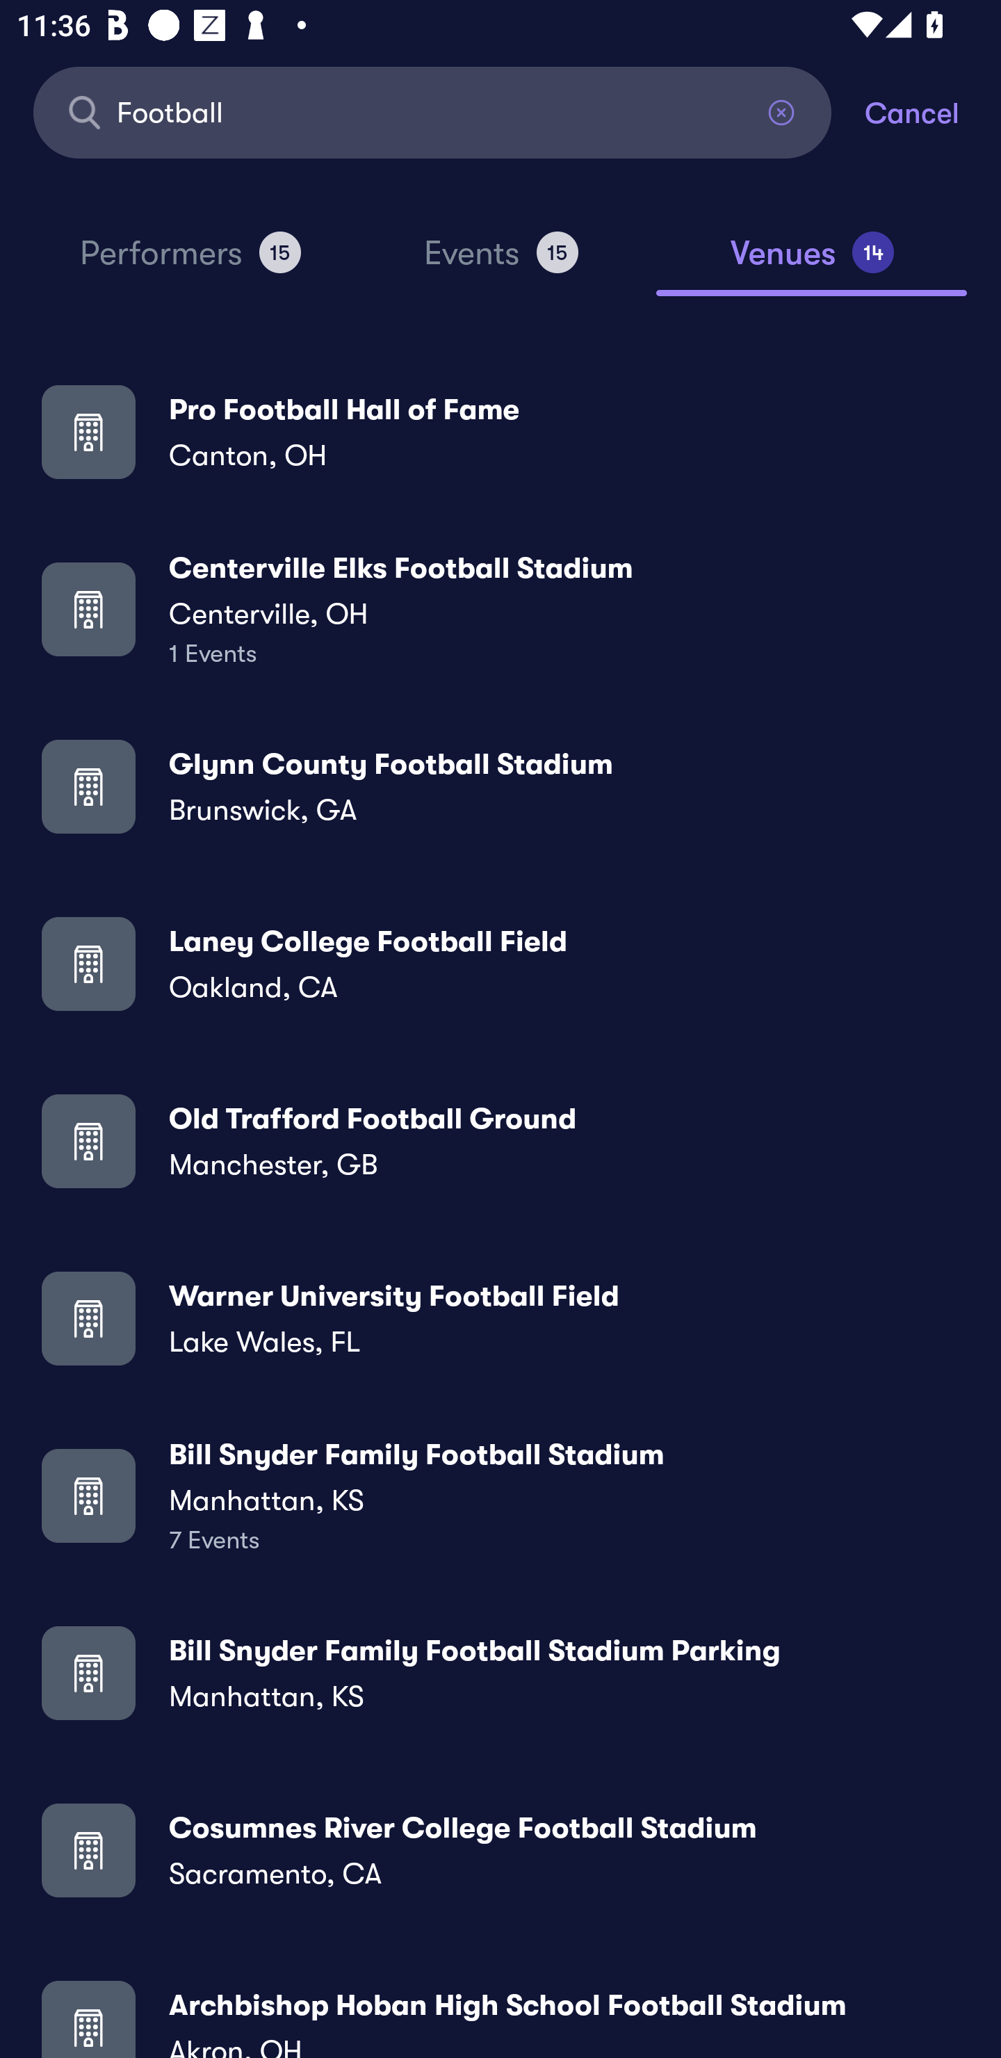 The width and height of the screenshot is (1001, 2058). What do you see at coordinates (432, 111) in the screenshot?
I see `Football Find` at bounding box center [432, 111].